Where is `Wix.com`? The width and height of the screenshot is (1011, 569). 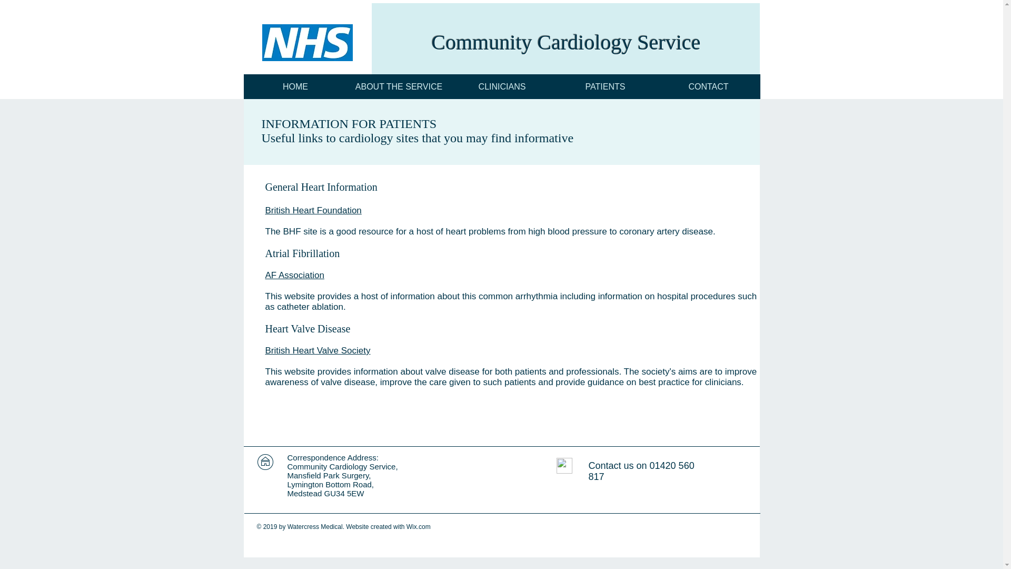
Wix.com is located at coordinates (418, 526).